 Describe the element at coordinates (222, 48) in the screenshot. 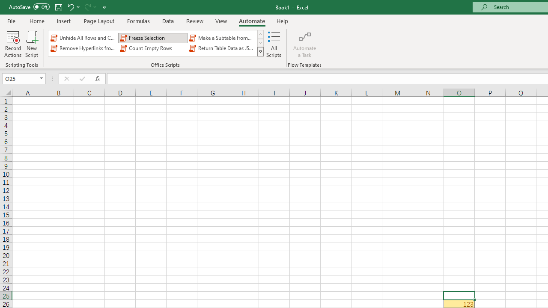

I see `Return Table Data as JSON` at that location.